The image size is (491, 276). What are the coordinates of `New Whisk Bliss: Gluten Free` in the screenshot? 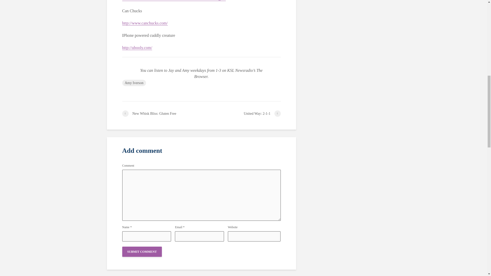 It's located at (162, 113).